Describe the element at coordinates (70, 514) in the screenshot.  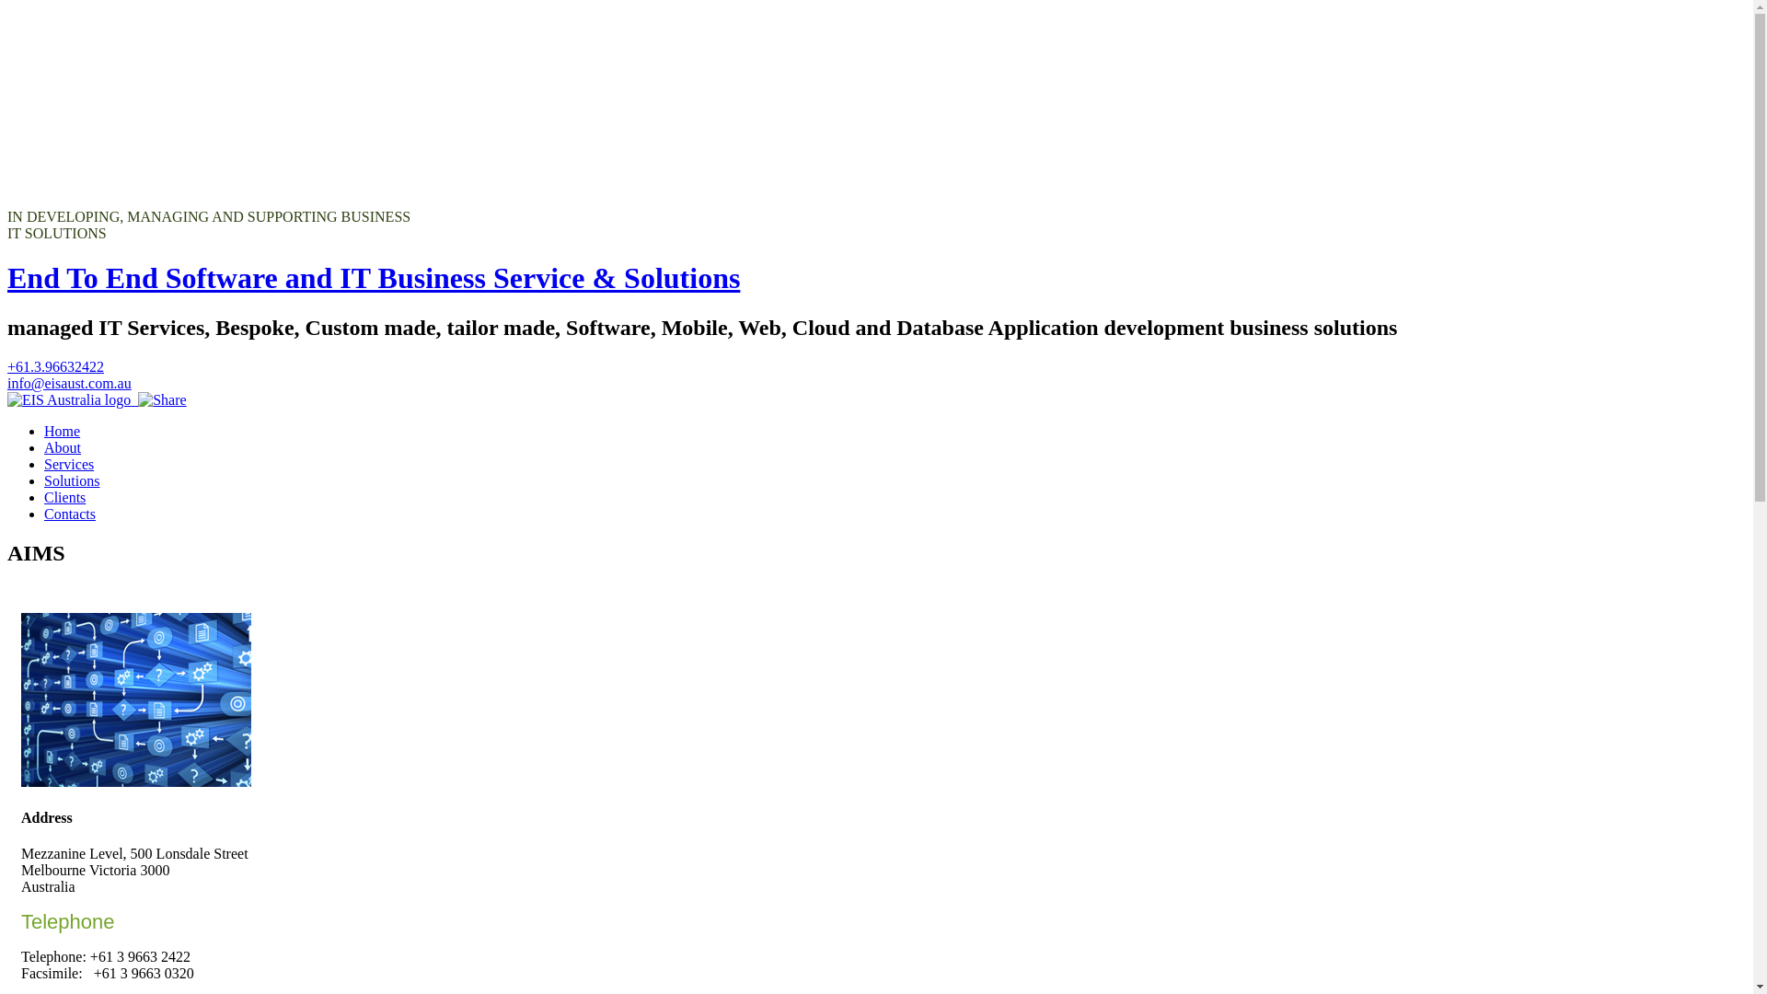
I see `Contacts` at that location.